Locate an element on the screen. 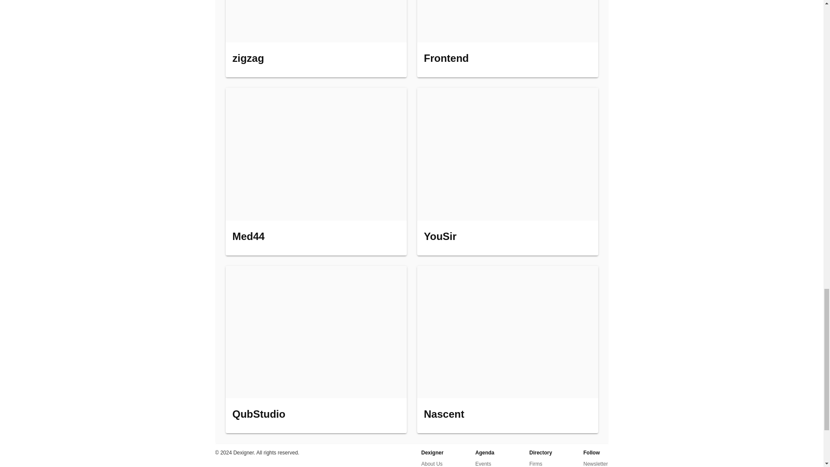  Frontend is located at coordinates (507, 39).